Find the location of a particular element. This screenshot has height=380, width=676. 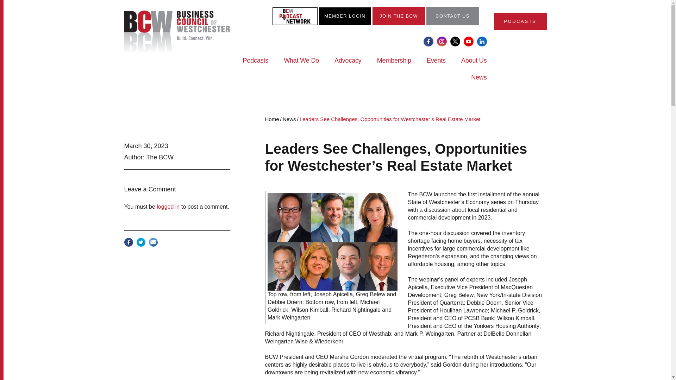

Go to News. is located at coordinates (289, 119).